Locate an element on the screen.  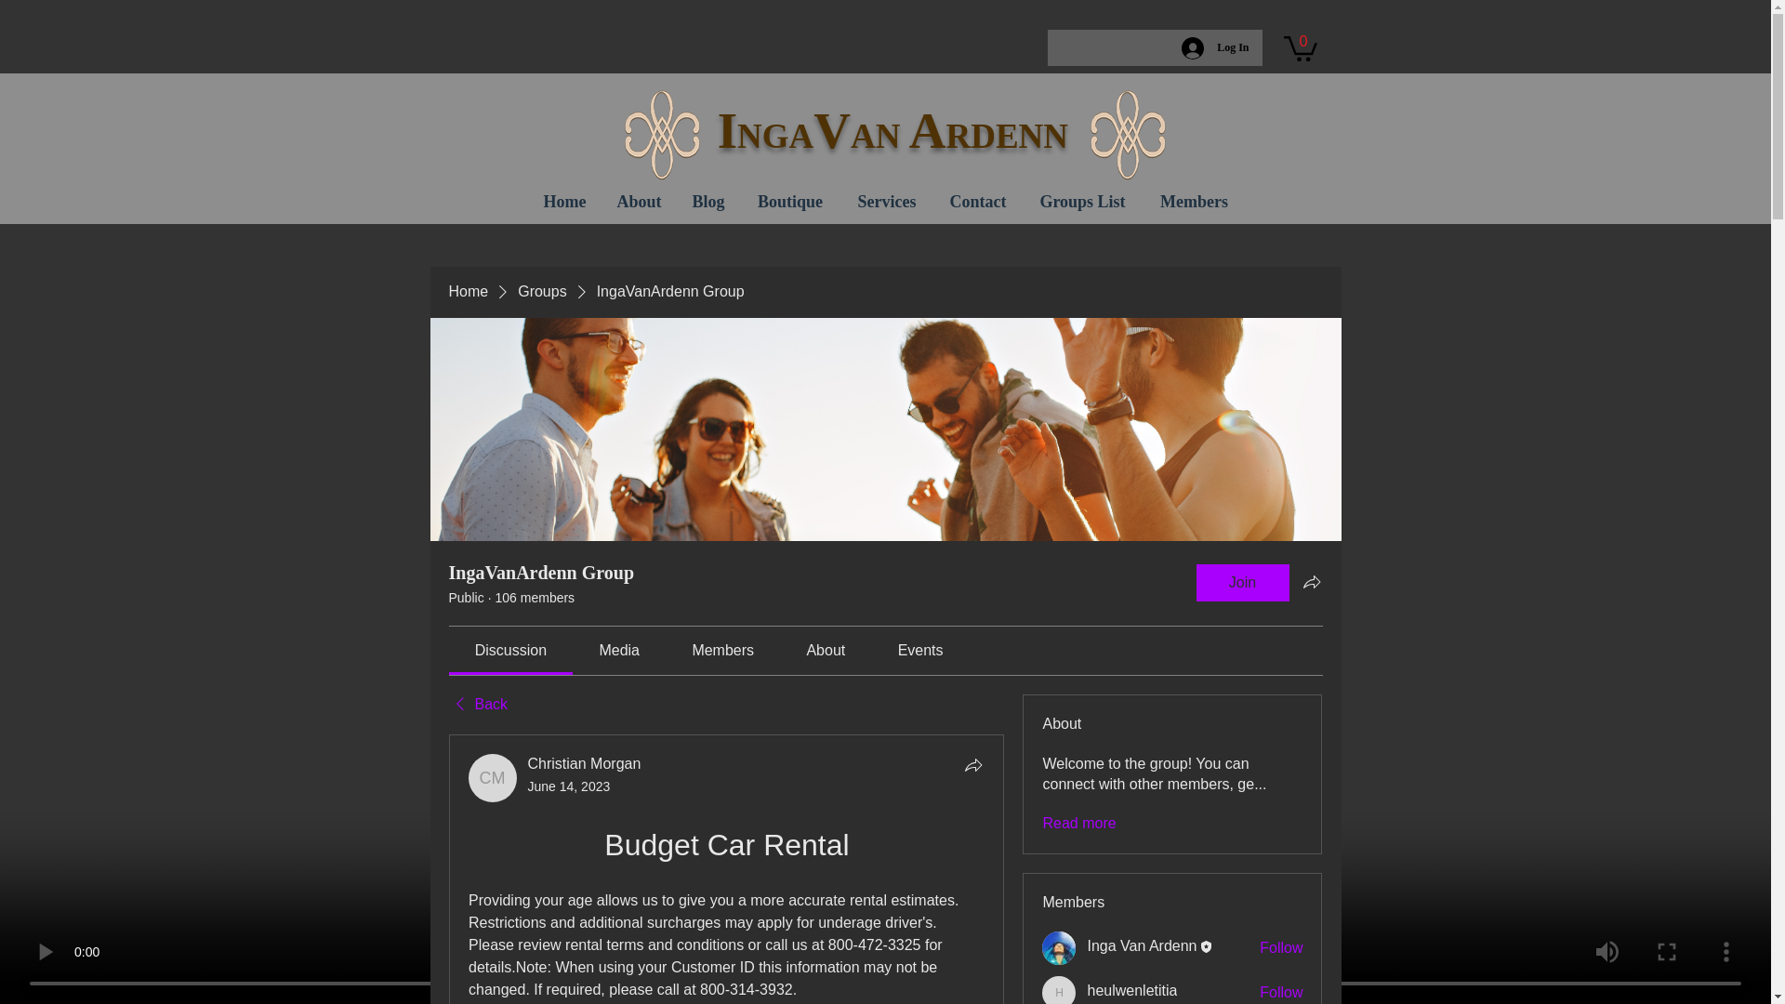
V is located at coordinates (832, 130).